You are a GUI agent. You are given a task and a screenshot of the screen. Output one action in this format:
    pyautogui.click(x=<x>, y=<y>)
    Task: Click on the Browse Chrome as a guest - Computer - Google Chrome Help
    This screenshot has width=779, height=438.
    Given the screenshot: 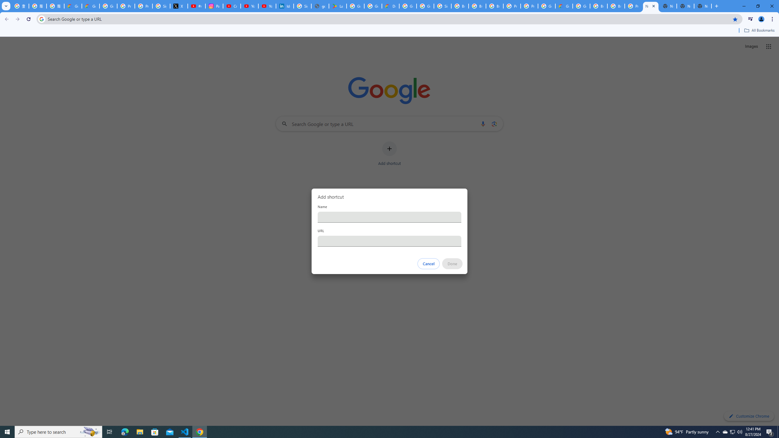 What is the action you would take?
    pyautogui.click(x=460, y=6)
    